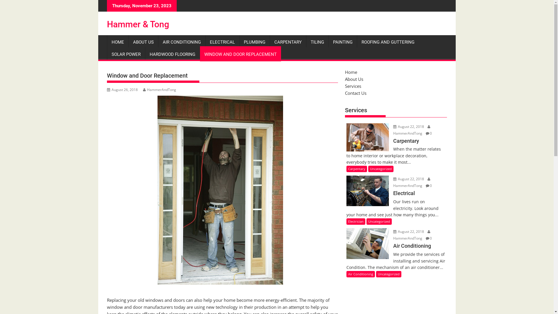 The height and width of the screenshot is (314, 558). What do you see at coordinates (255, 42) in the screenshot?
I see `PLUMBING` at bounding box center [255, 42].